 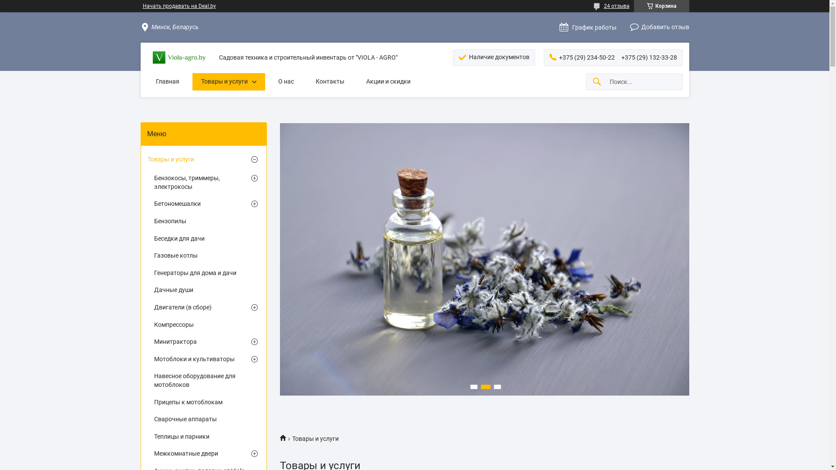 What do you see at coordinates (180, 58) in the screenshot?
I see `Viola-Agro` at bounding box center [180, 58].